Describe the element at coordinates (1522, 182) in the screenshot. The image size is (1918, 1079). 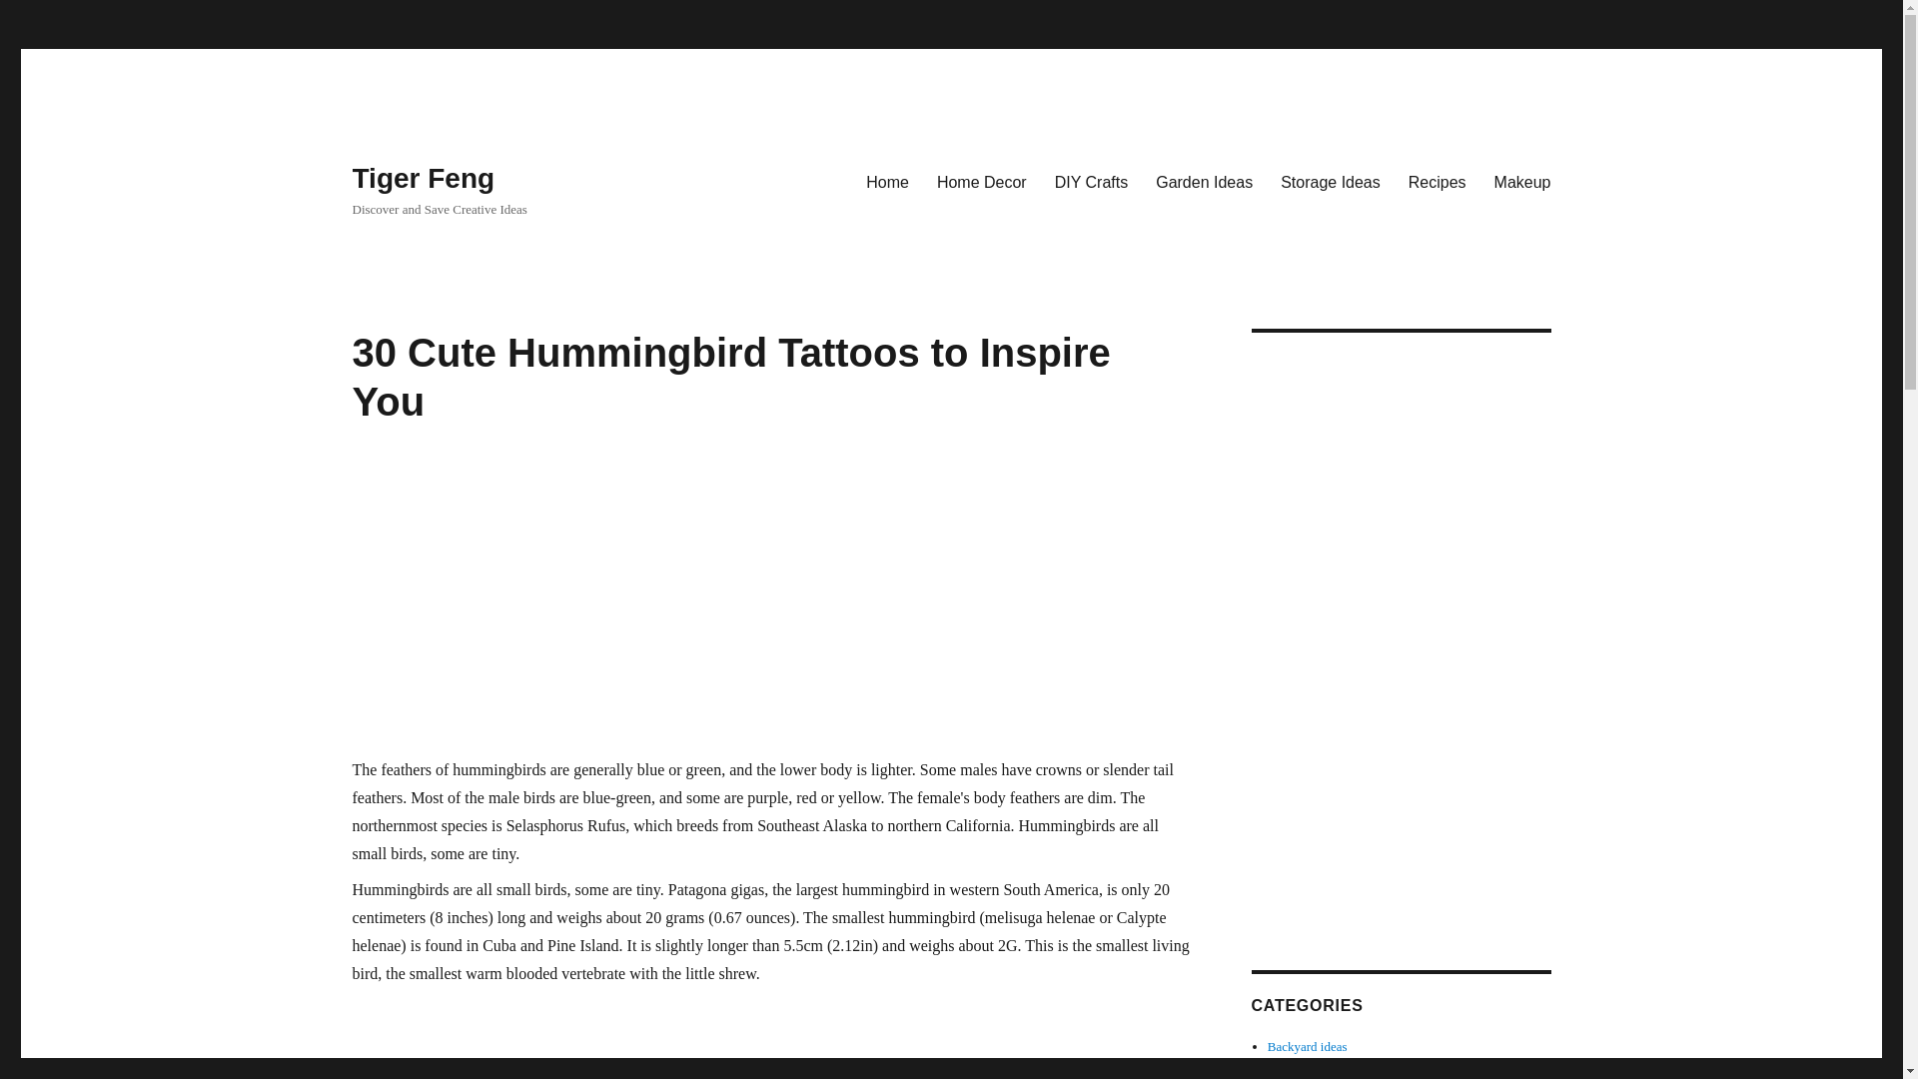
I see `Makeup` at that location.